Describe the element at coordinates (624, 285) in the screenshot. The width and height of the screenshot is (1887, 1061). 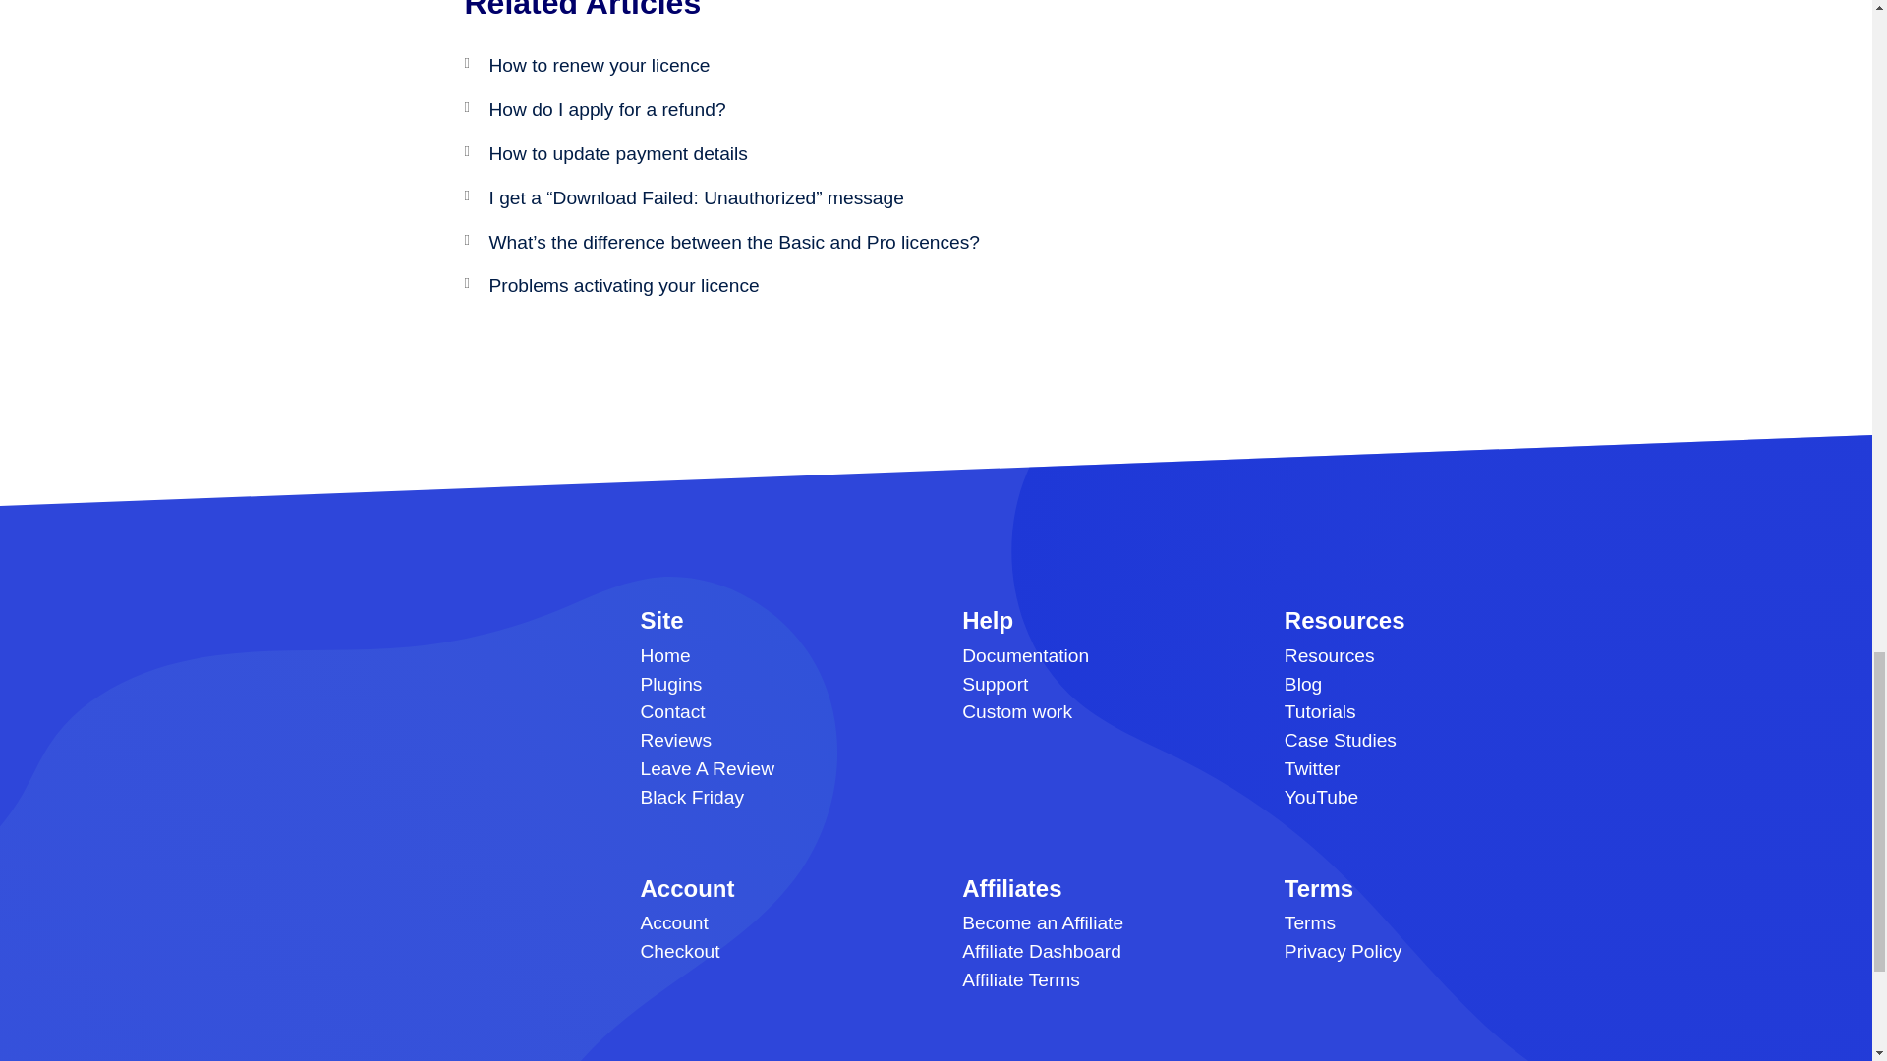
I see `Problems activating your licence` at that location.